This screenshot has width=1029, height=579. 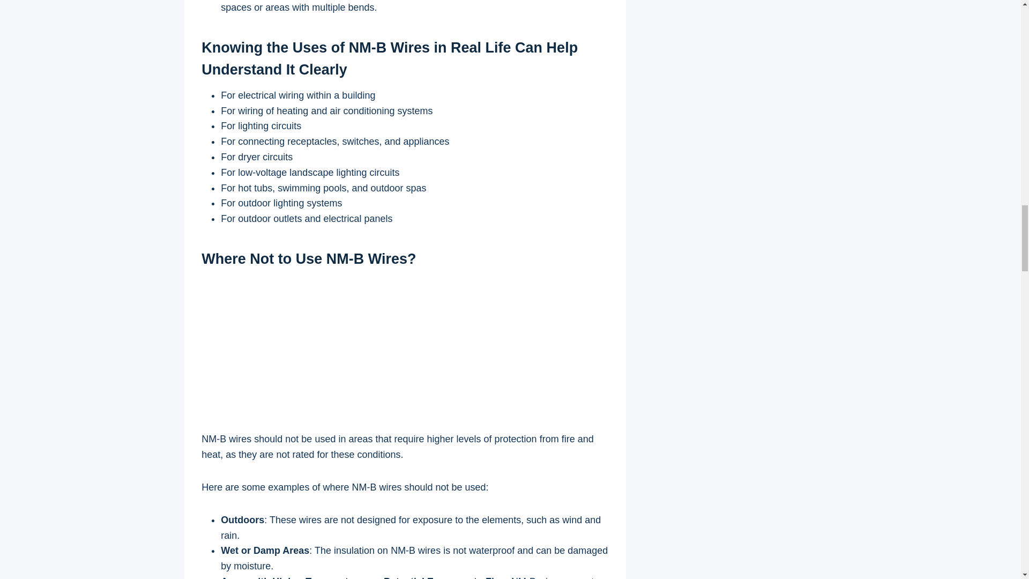 I want to click on Advertisement, so click(x=405, y=352).